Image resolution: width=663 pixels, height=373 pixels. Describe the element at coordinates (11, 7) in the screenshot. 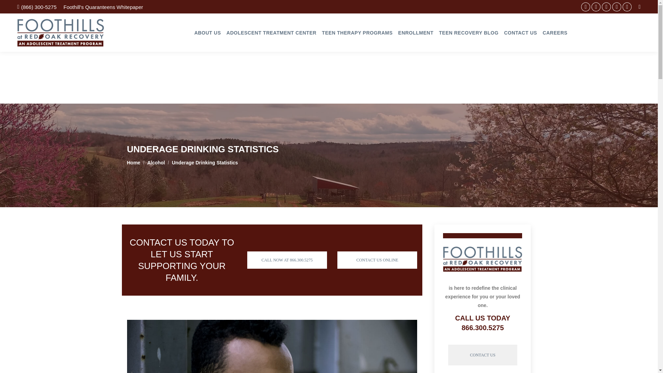

I see `Go!` at that location.